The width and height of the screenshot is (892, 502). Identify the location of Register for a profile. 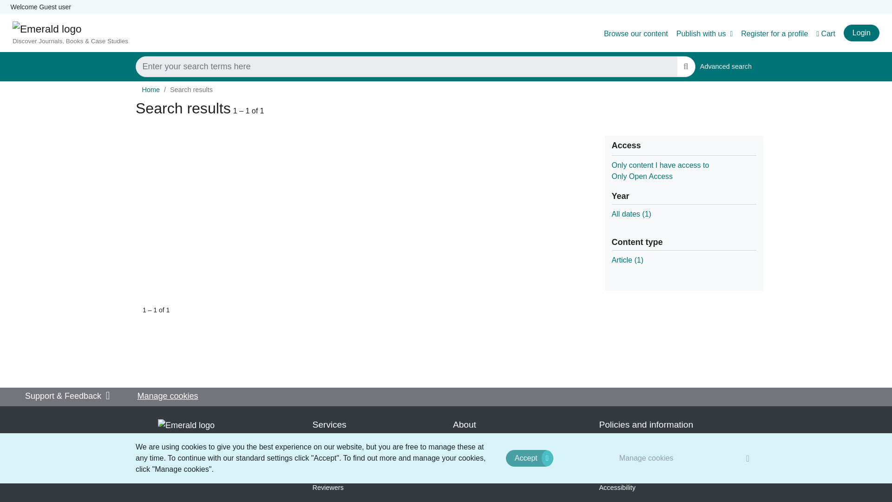
(774, 33).